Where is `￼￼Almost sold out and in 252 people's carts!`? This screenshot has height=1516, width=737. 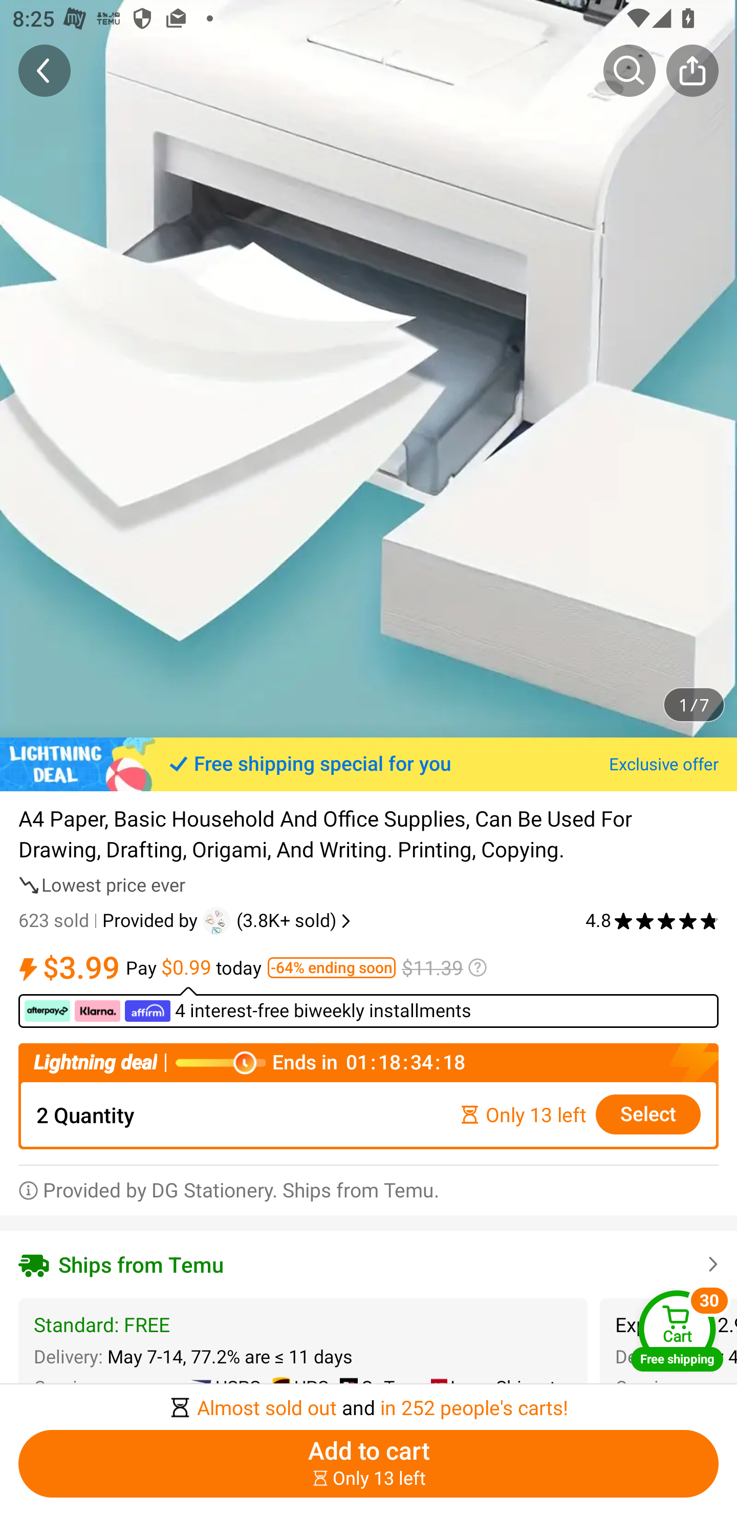
￼￼Almost sold out and in 252 people's carts! is located at coordinates (368, 1402).